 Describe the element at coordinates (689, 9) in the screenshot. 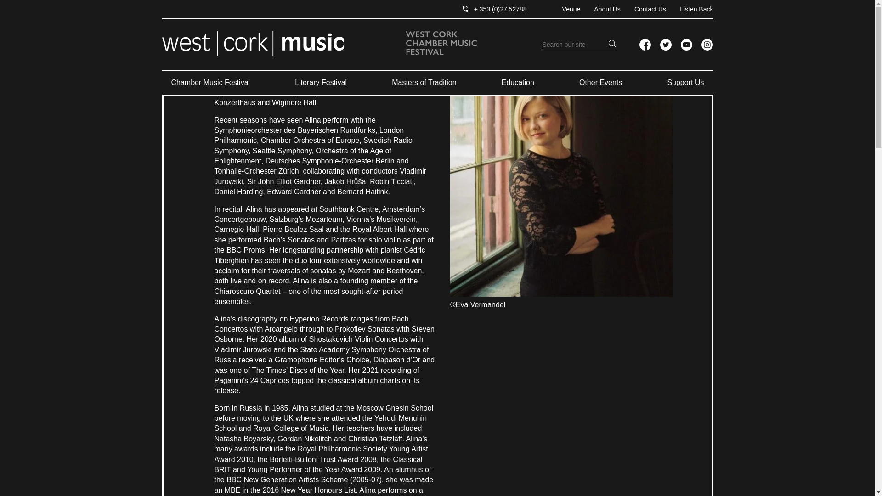

I see `Listen Back` at that location.